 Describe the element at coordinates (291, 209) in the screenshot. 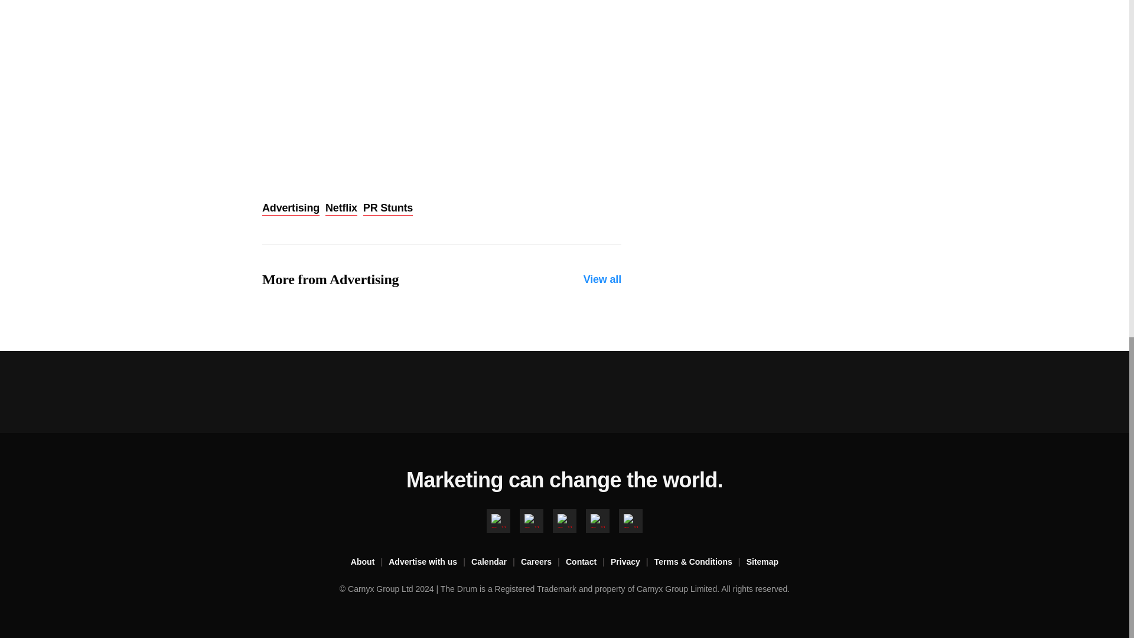

I see `Advertising` at that location.